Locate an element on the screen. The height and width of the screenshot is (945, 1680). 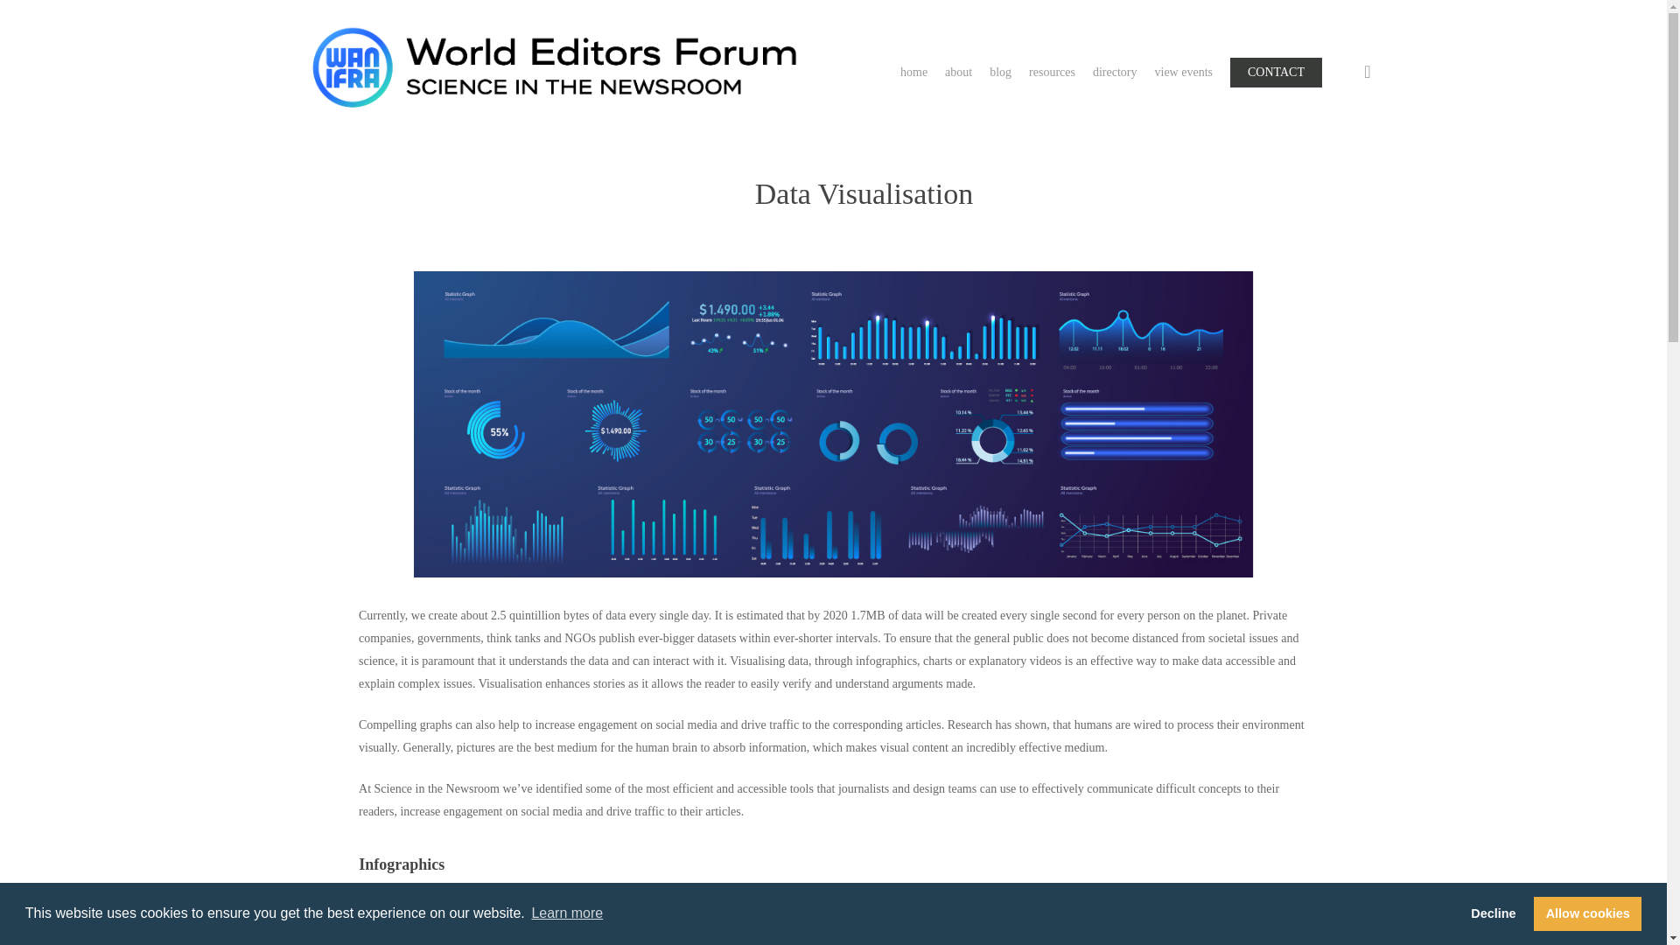
directory is located at coordinates (1115, 72).